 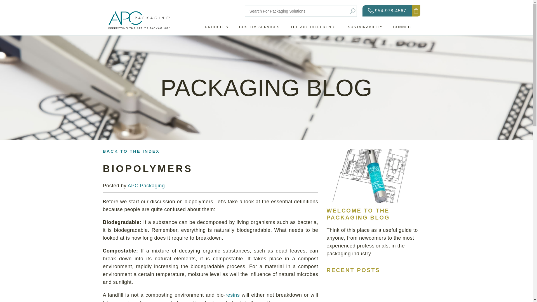 What do you see at coordinates (314, 28) in the screenshot?
I see `THE APC DIFFERENCE` at bounding box center [314, 28].